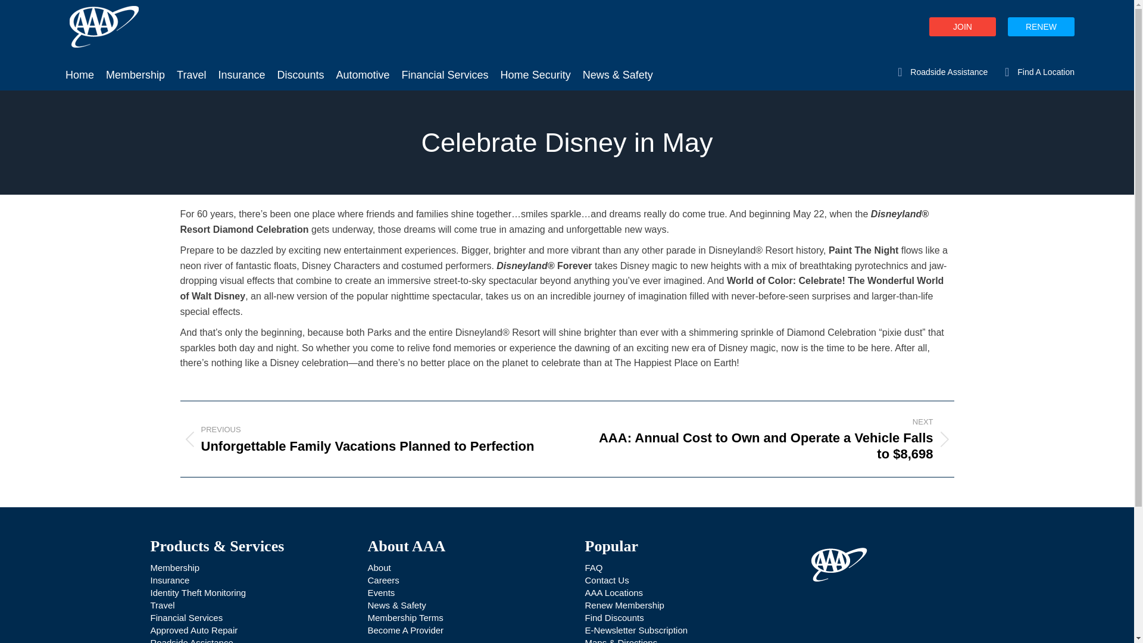 This screenshot has height=643, width=1143. What do you see at coordinates (241, 67) in the screenshot?
I see `Insurance` at bounding box center [241, 67].